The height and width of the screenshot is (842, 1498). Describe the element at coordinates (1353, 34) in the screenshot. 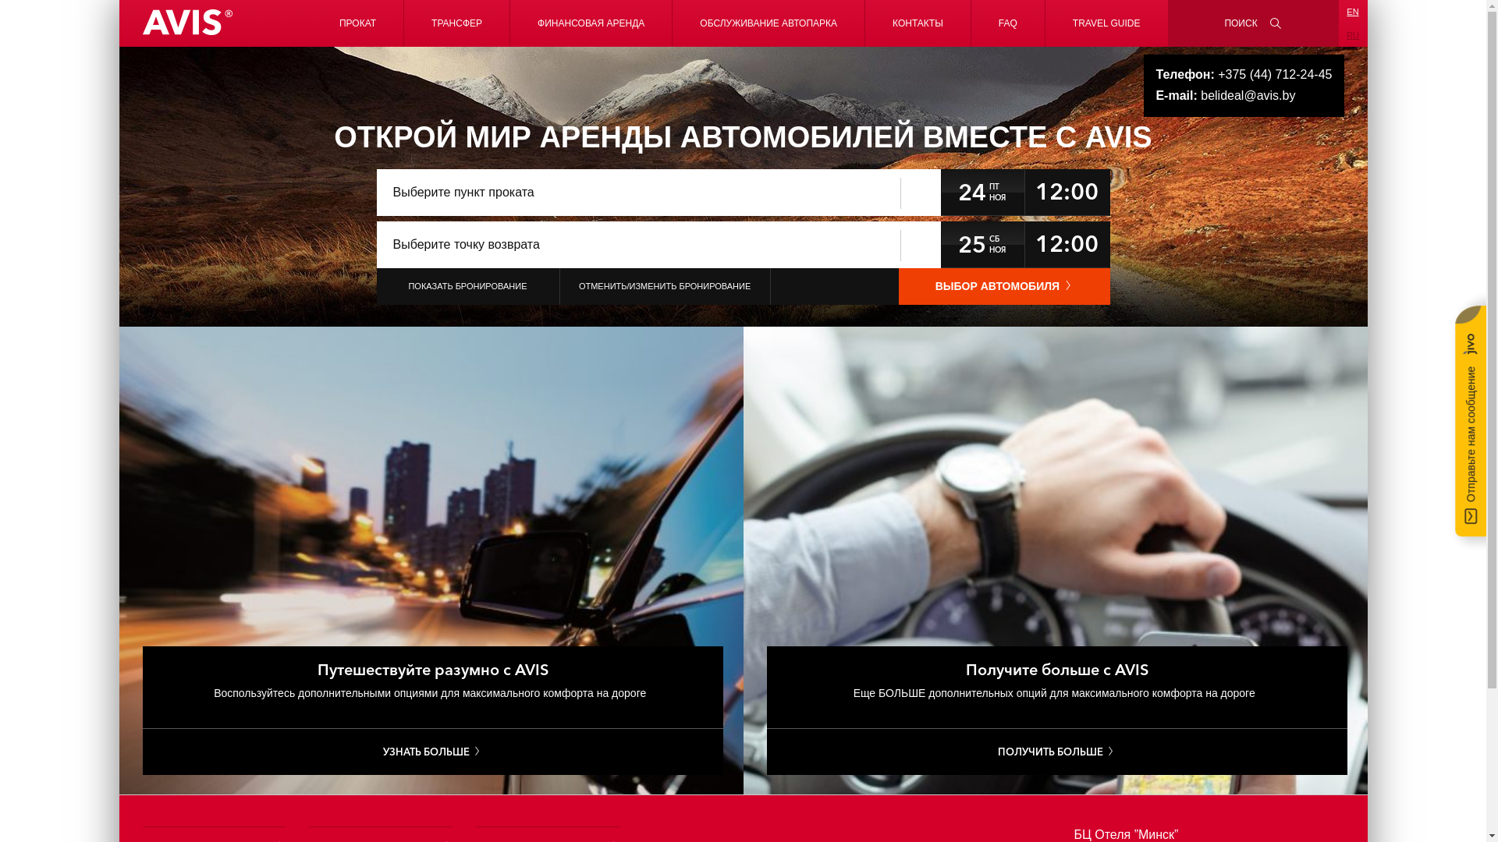

I see `RU` at that location.